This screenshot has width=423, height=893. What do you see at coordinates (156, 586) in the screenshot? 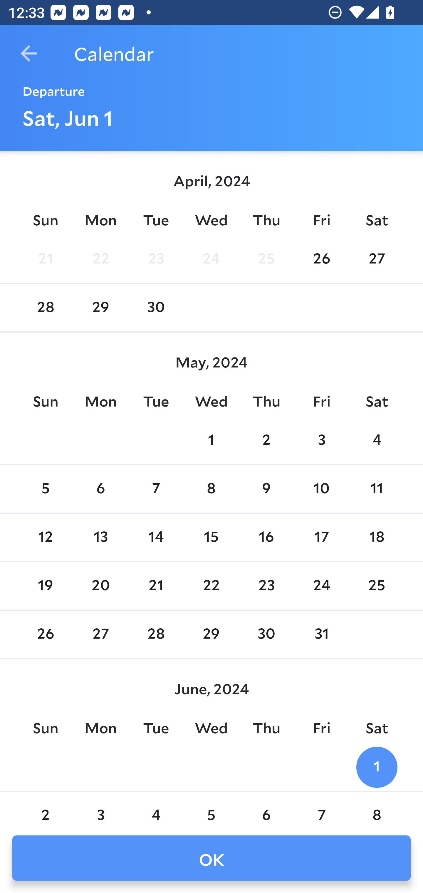
I see `21` at bounding box center [156, 586].